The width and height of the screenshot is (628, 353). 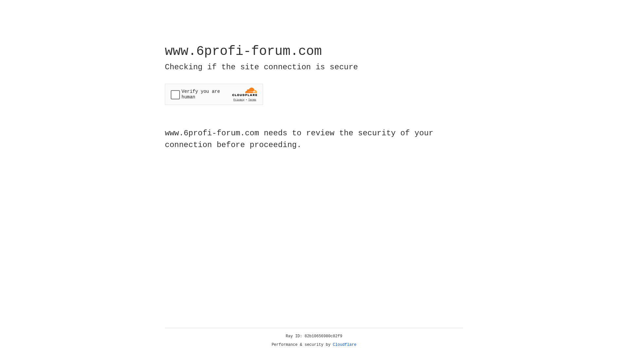 I want to click on Widget containing a Cloudflare security challenge, so click(x=214, y=94).